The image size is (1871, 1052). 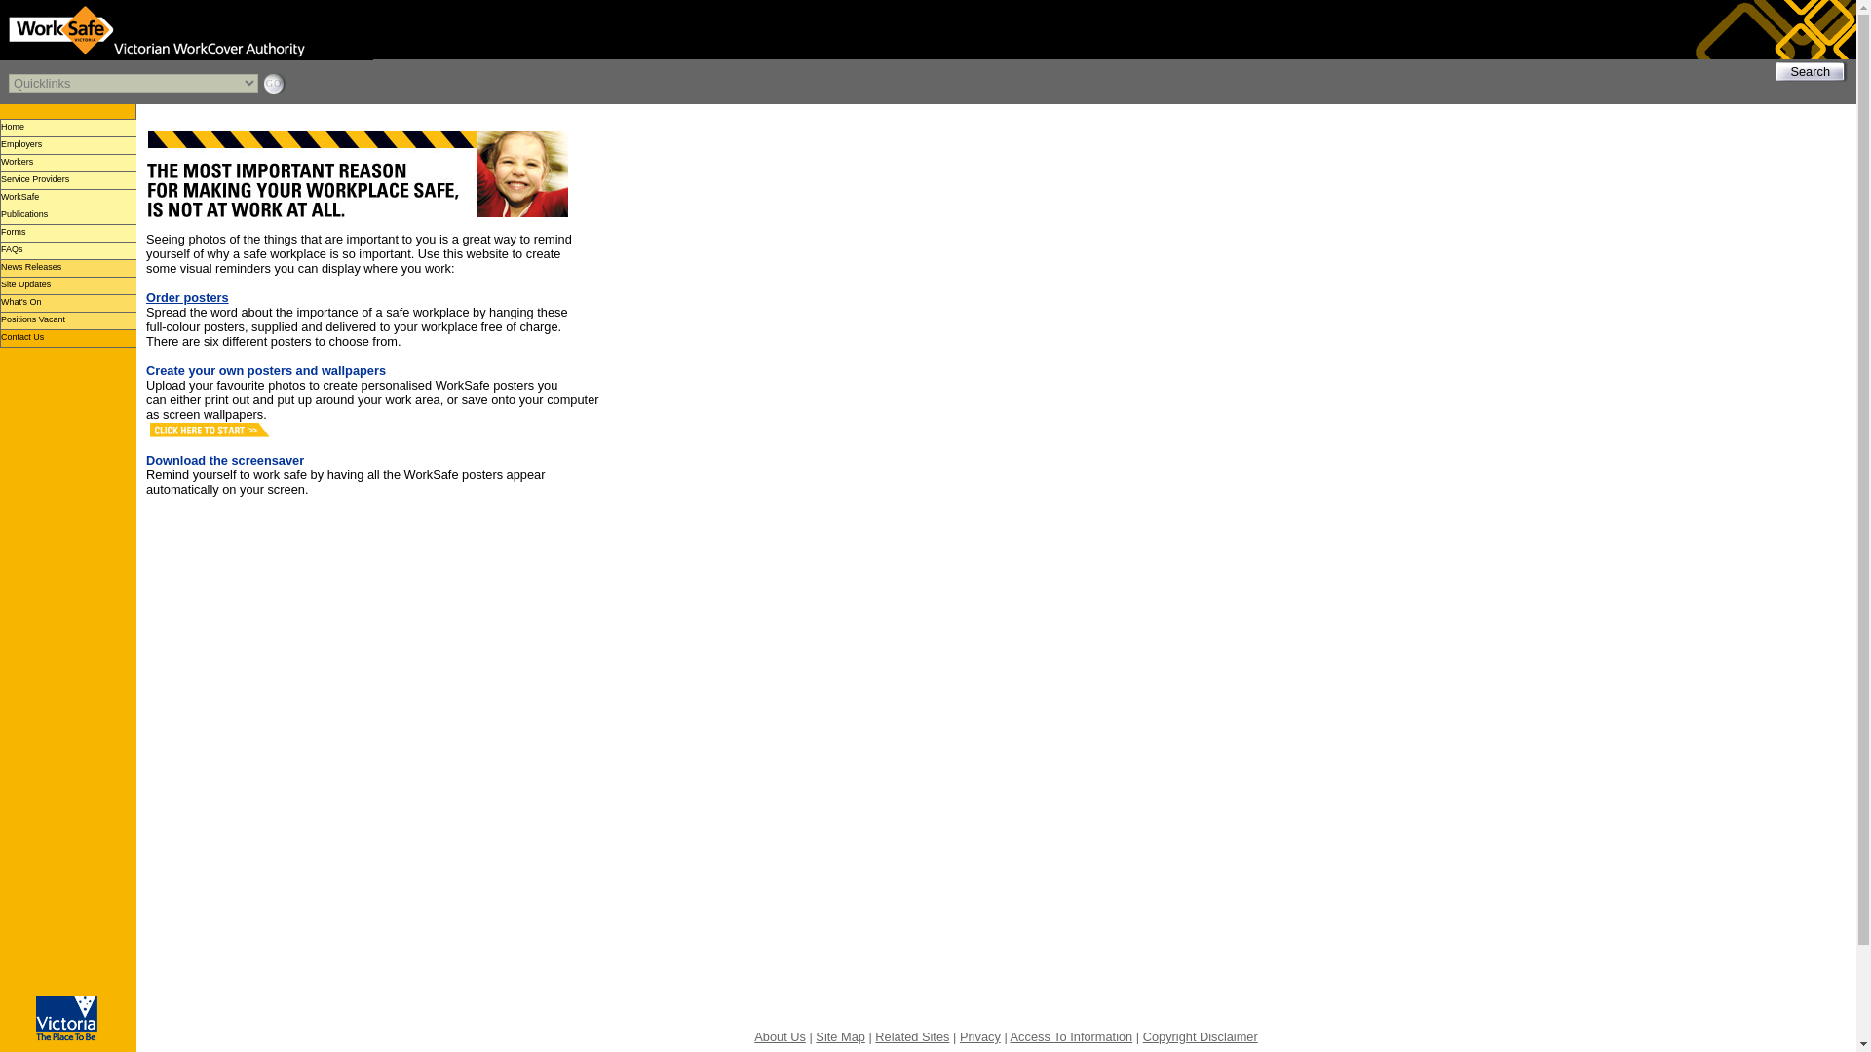 I want to click on Employers, so click(x=68, y=144).